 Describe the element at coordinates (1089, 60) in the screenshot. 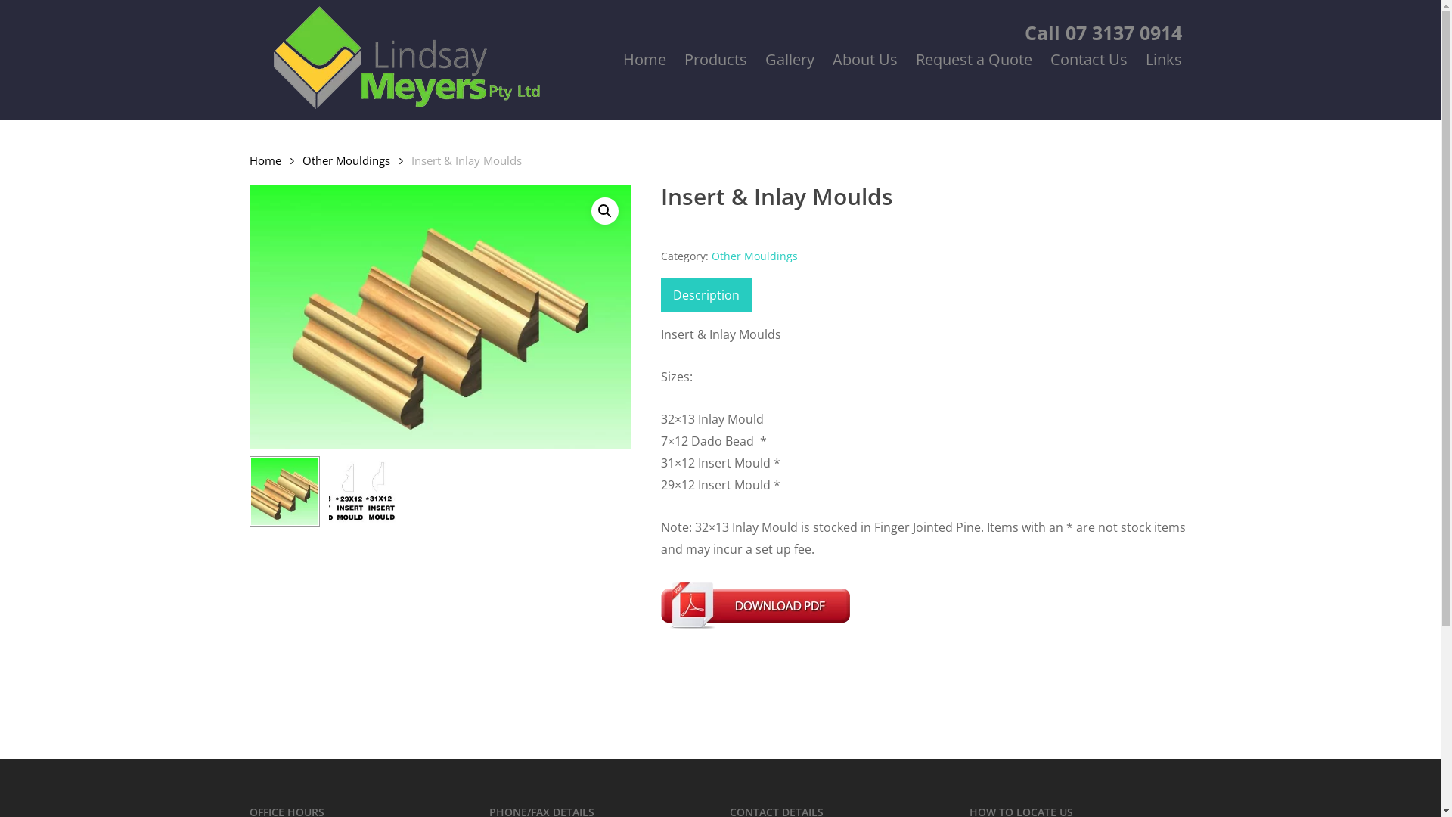

I see `Contact Us` at that location.